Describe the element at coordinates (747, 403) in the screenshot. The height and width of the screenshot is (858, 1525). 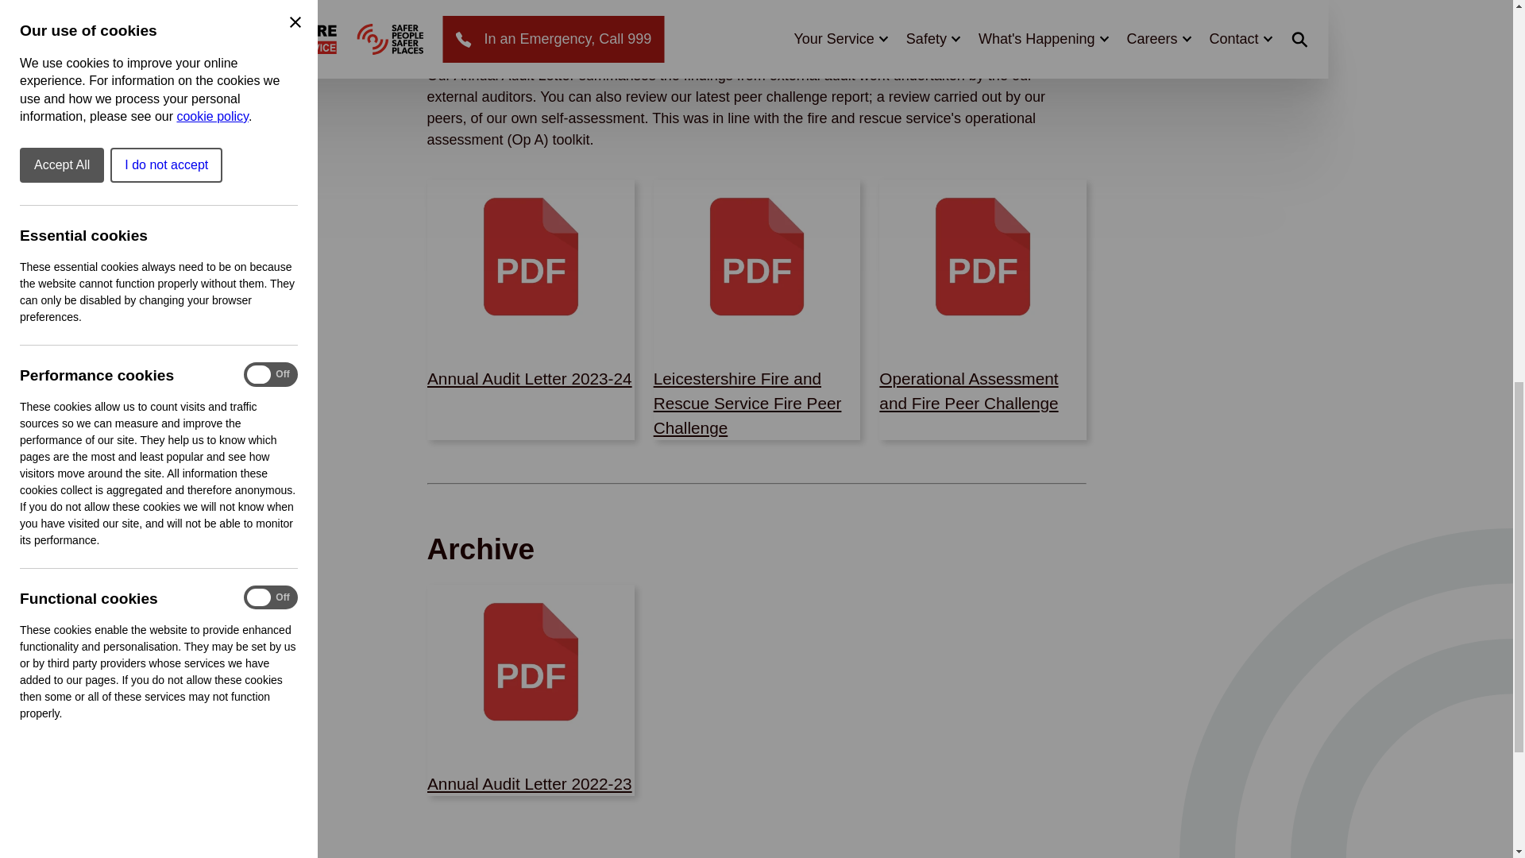
I see `Leicestershire Fire and Rescue Service Fire Peer Challenge` at that location.